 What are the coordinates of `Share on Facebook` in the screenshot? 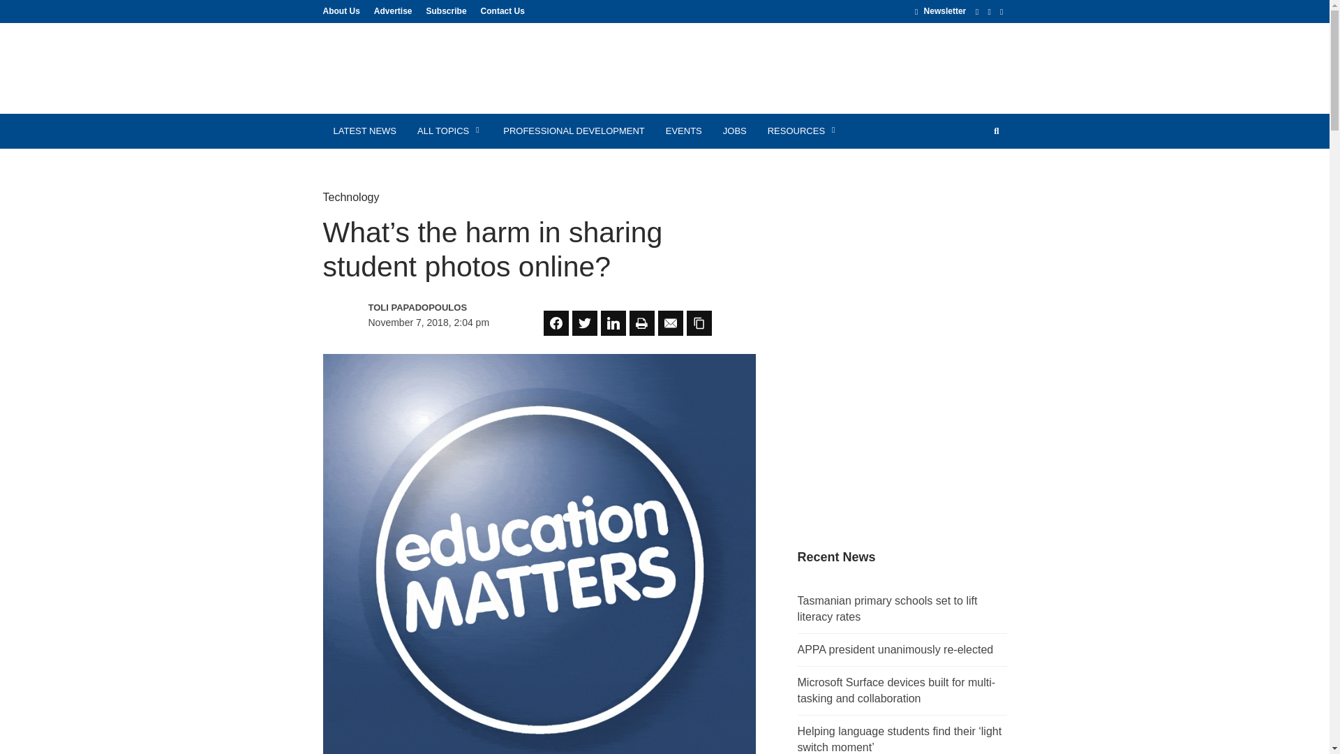 It's located at (556, 323).